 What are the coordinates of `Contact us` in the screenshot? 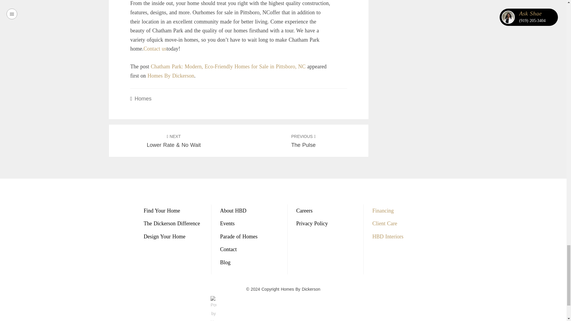 It's located at (304, 141).